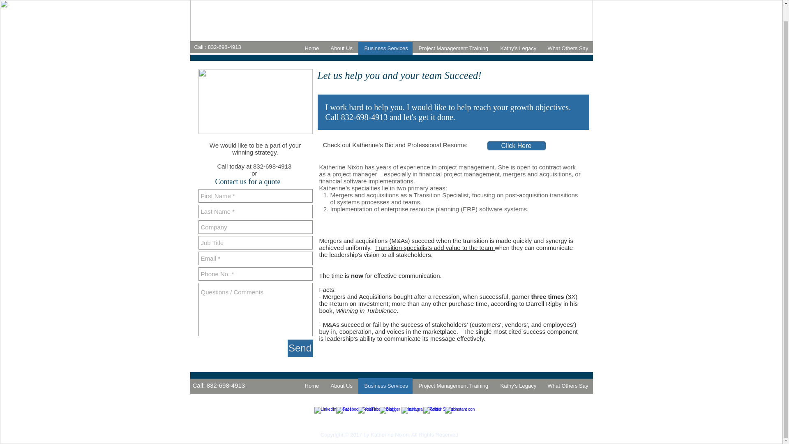 This screenshot has width=789, height=444. Describe the element at coordinates (517, 386) in the screenshot. I see `Kathy's Legacy` at that location.